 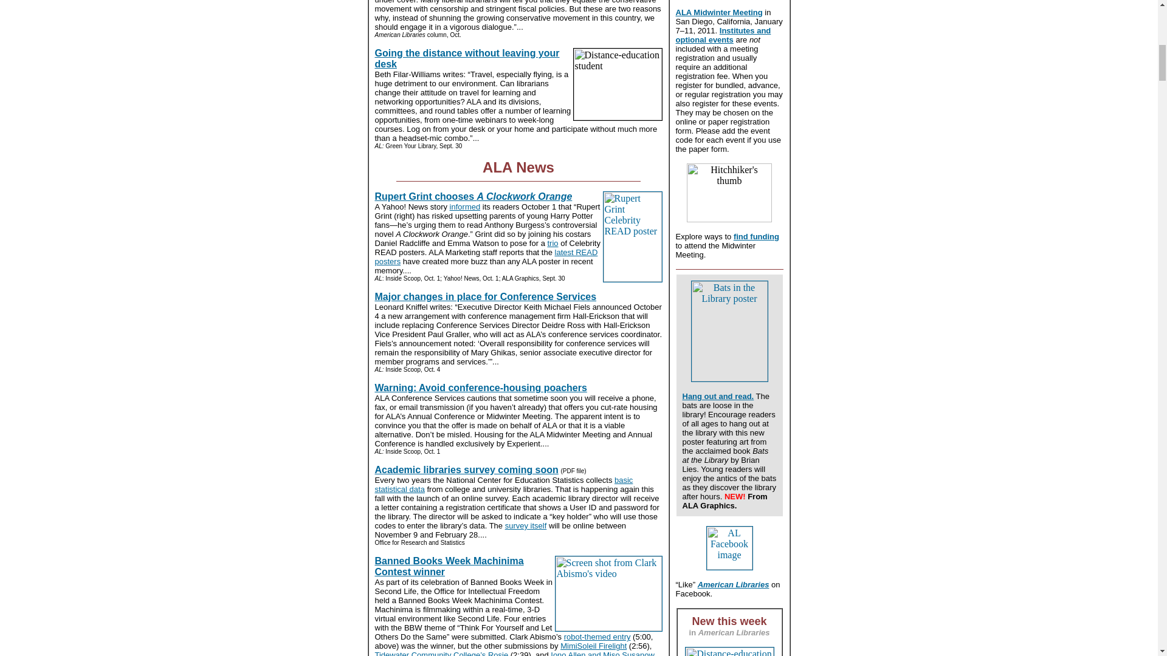 What do you see at coordinates (467, 58) in the screenshot?
I see `Going the distance without leaving your desk` at bounding box center [467, 58].